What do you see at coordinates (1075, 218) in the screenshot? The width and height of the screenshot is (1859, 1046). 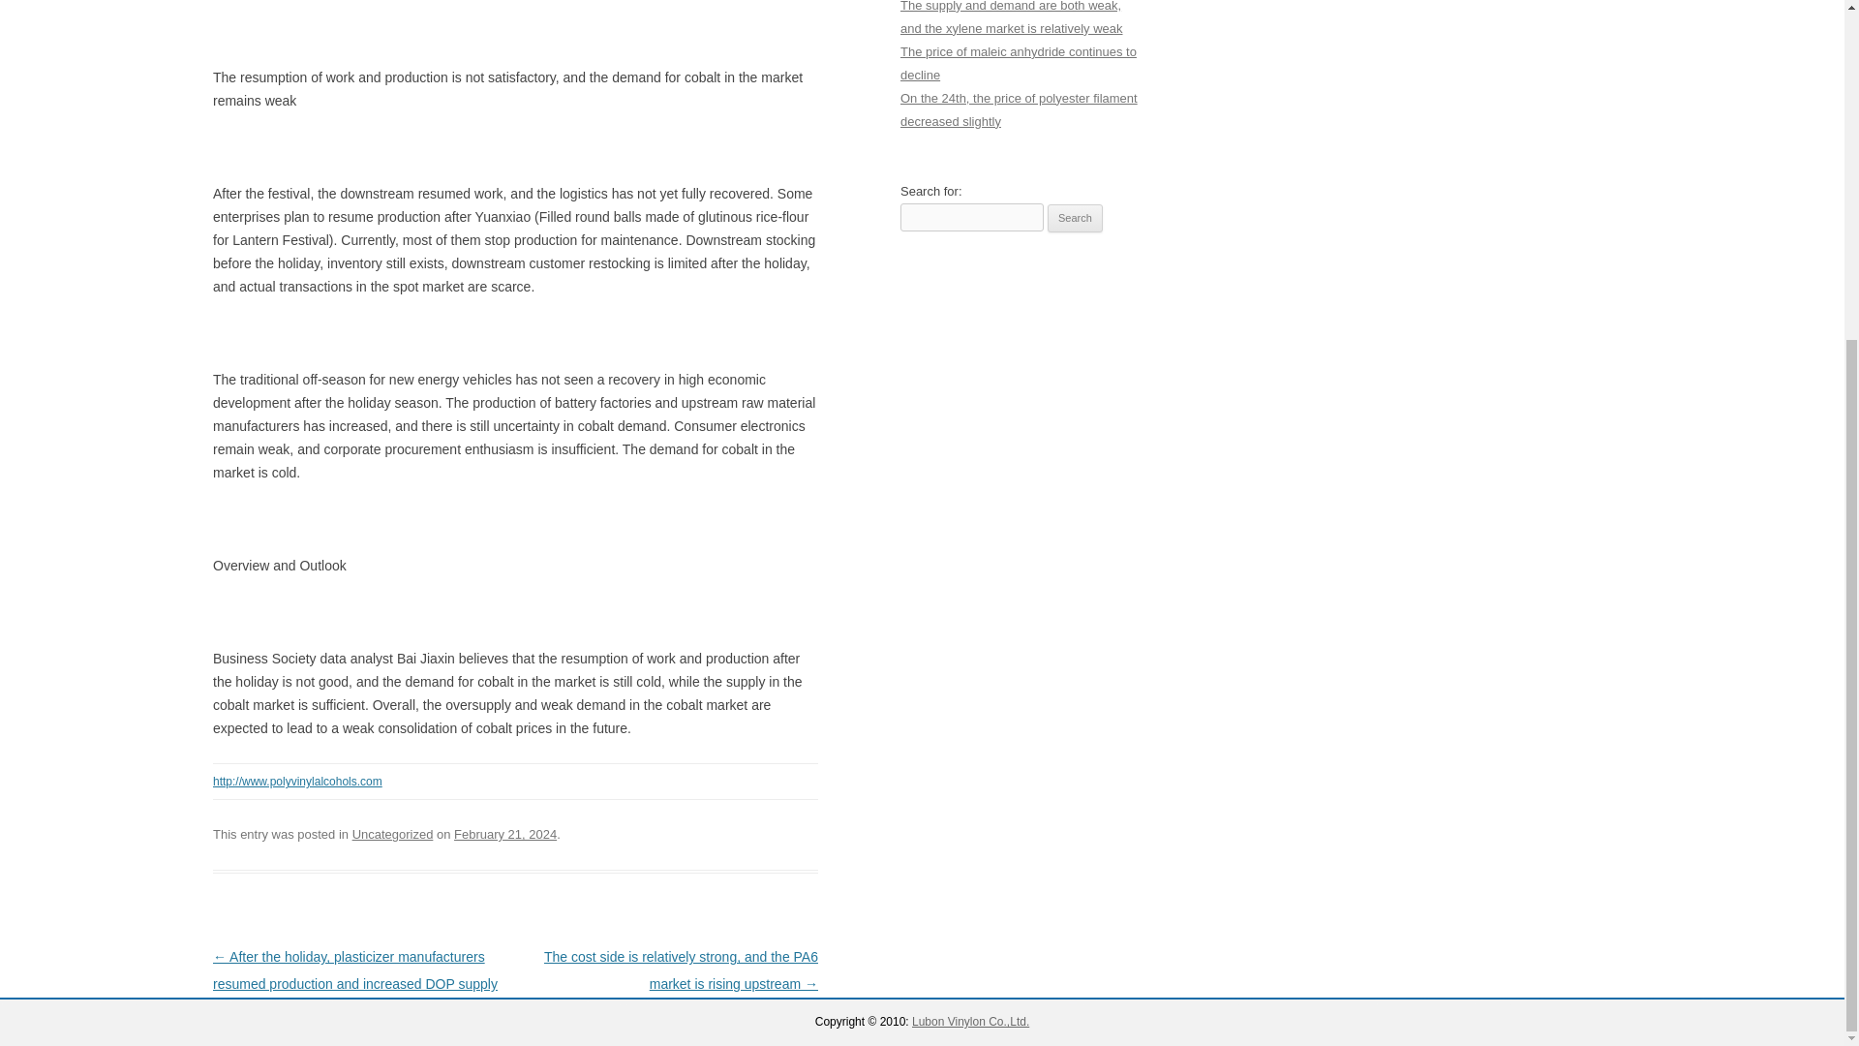 I see `Search` at bounding box center [1075, 218].